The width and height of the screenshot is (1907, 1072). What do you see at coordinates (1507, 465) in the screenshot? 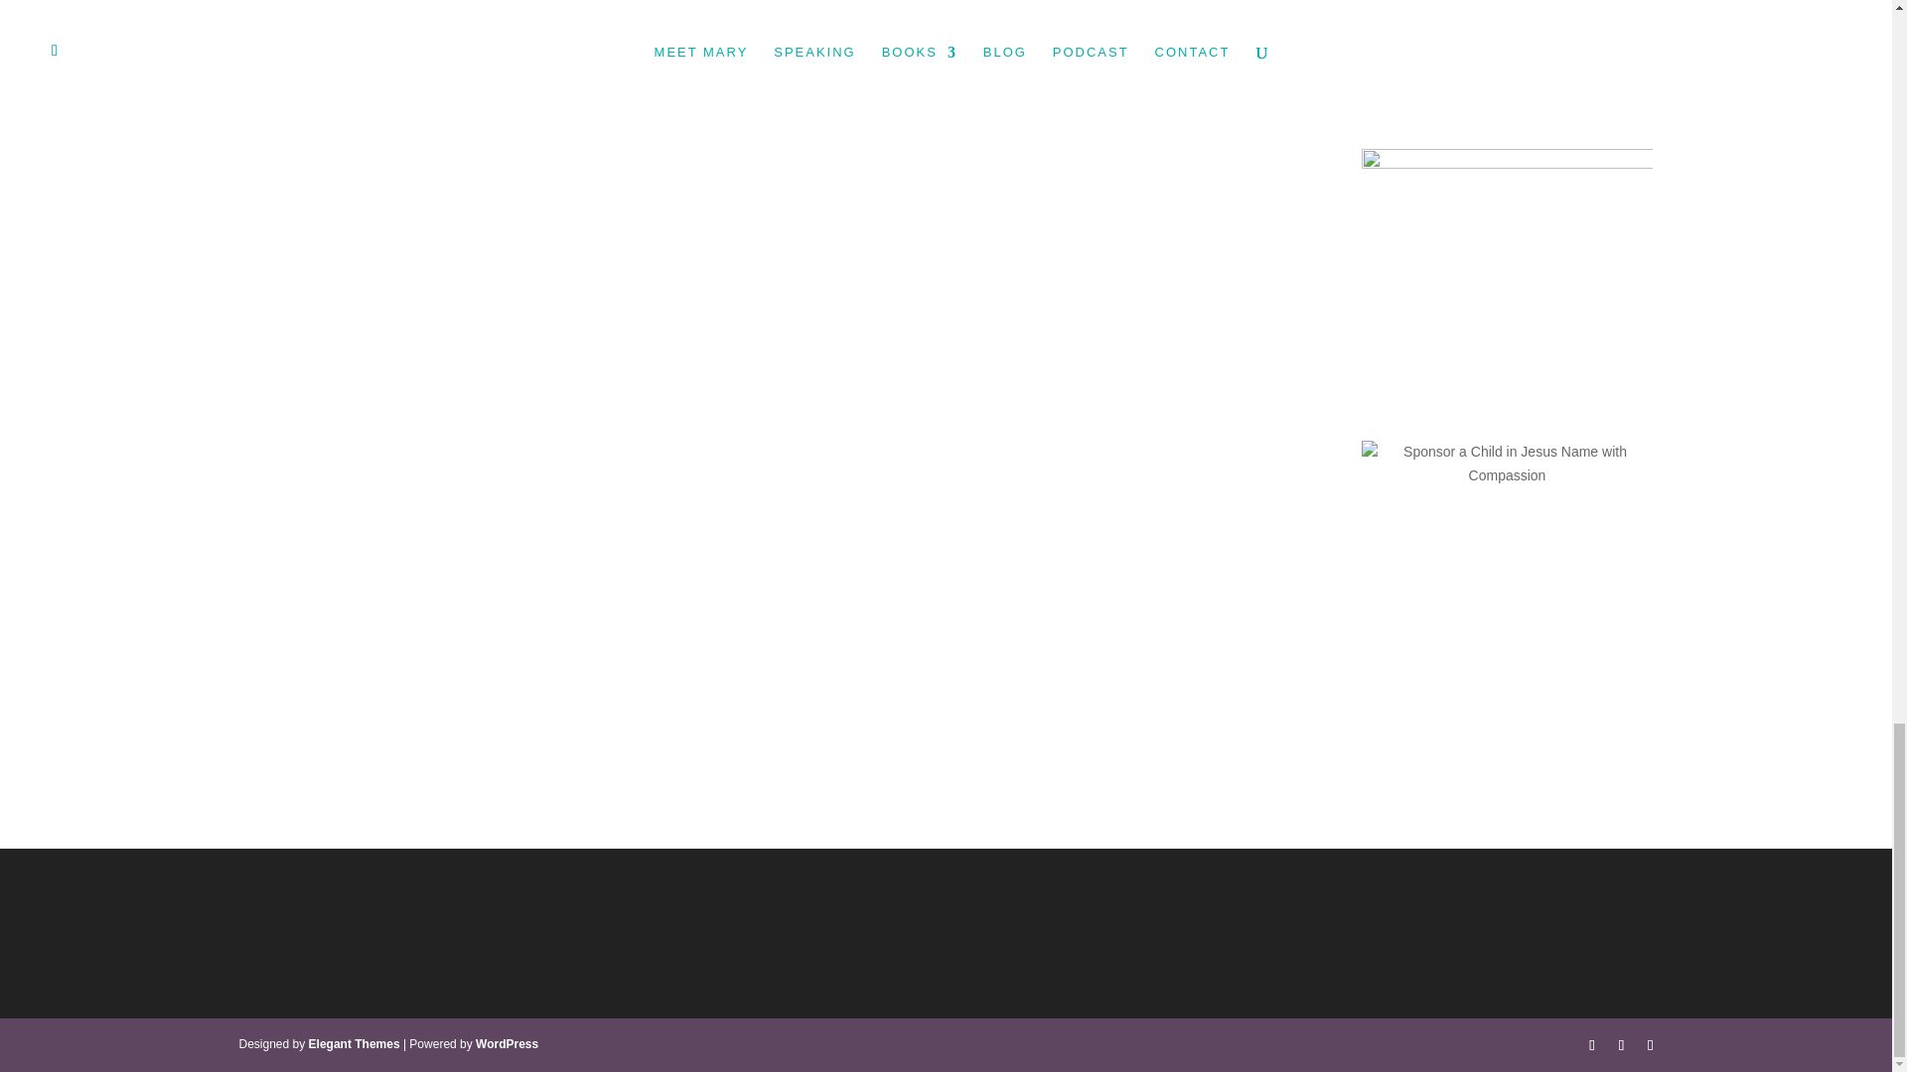
I see `Sponsor a Child in Jesus Name with Compassion` at bounding box center [1507, 465].